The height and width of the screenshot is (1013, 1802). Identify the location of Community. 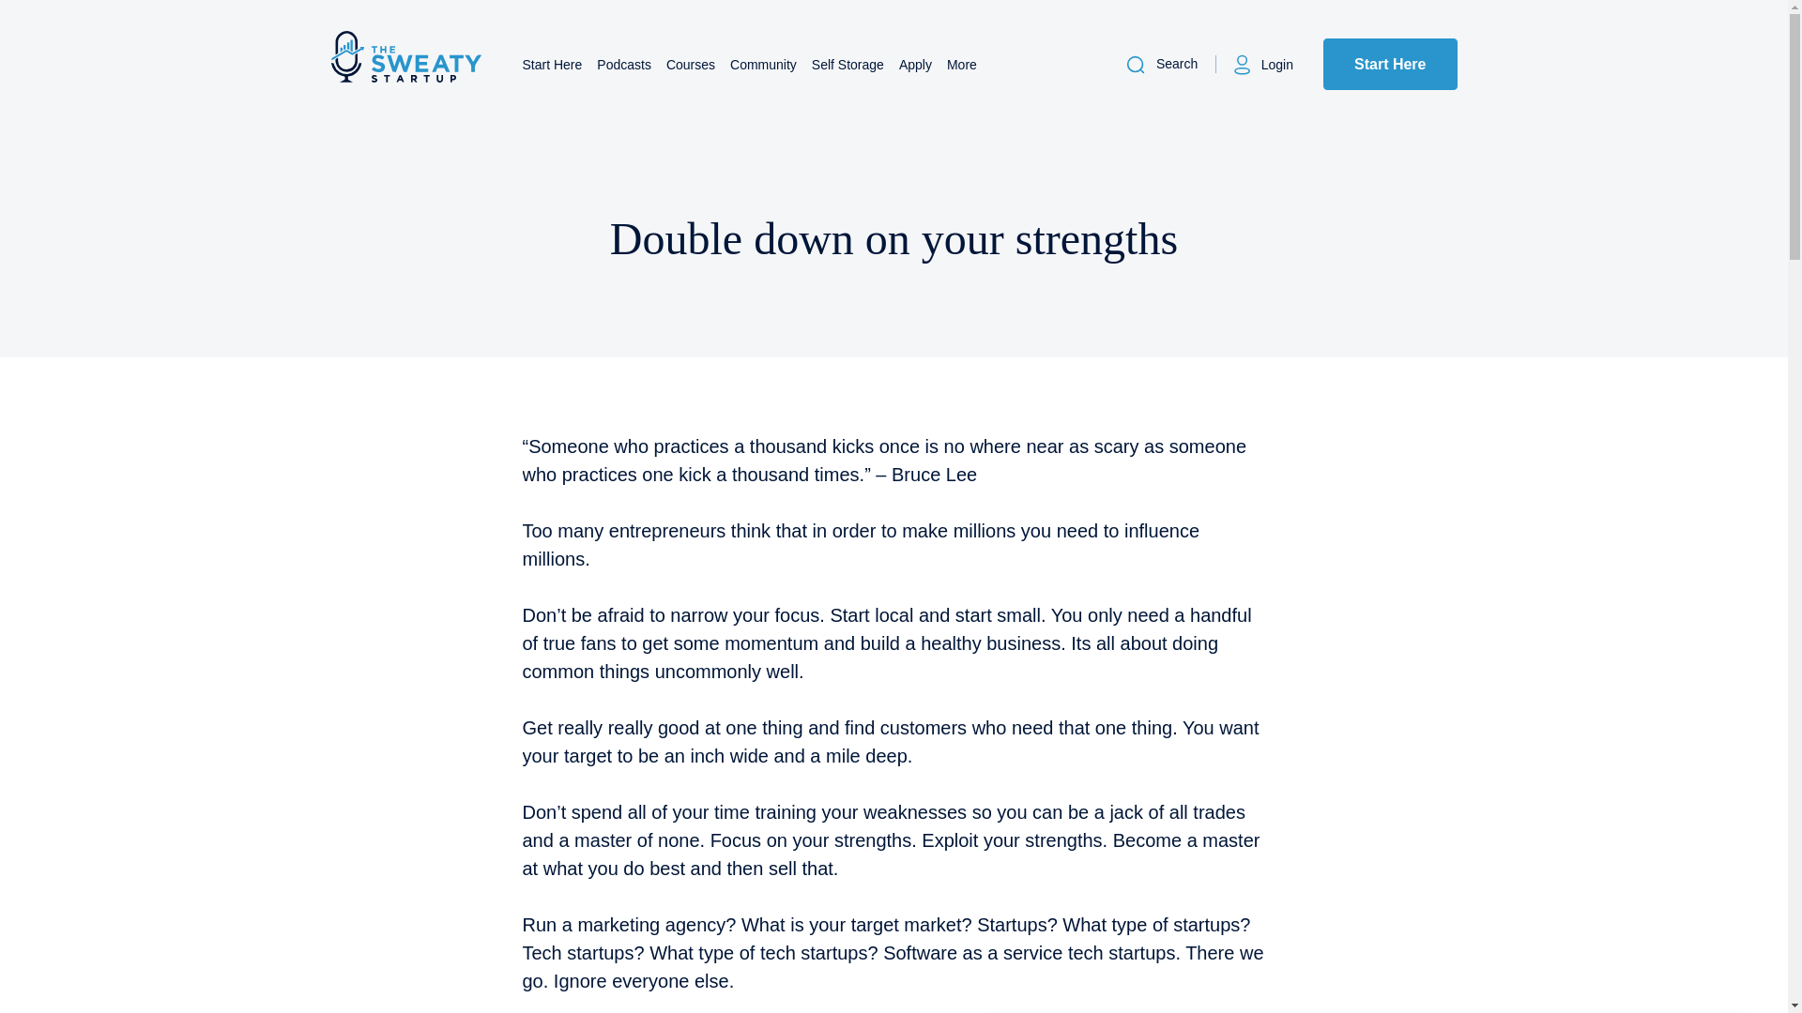
(762, 64).